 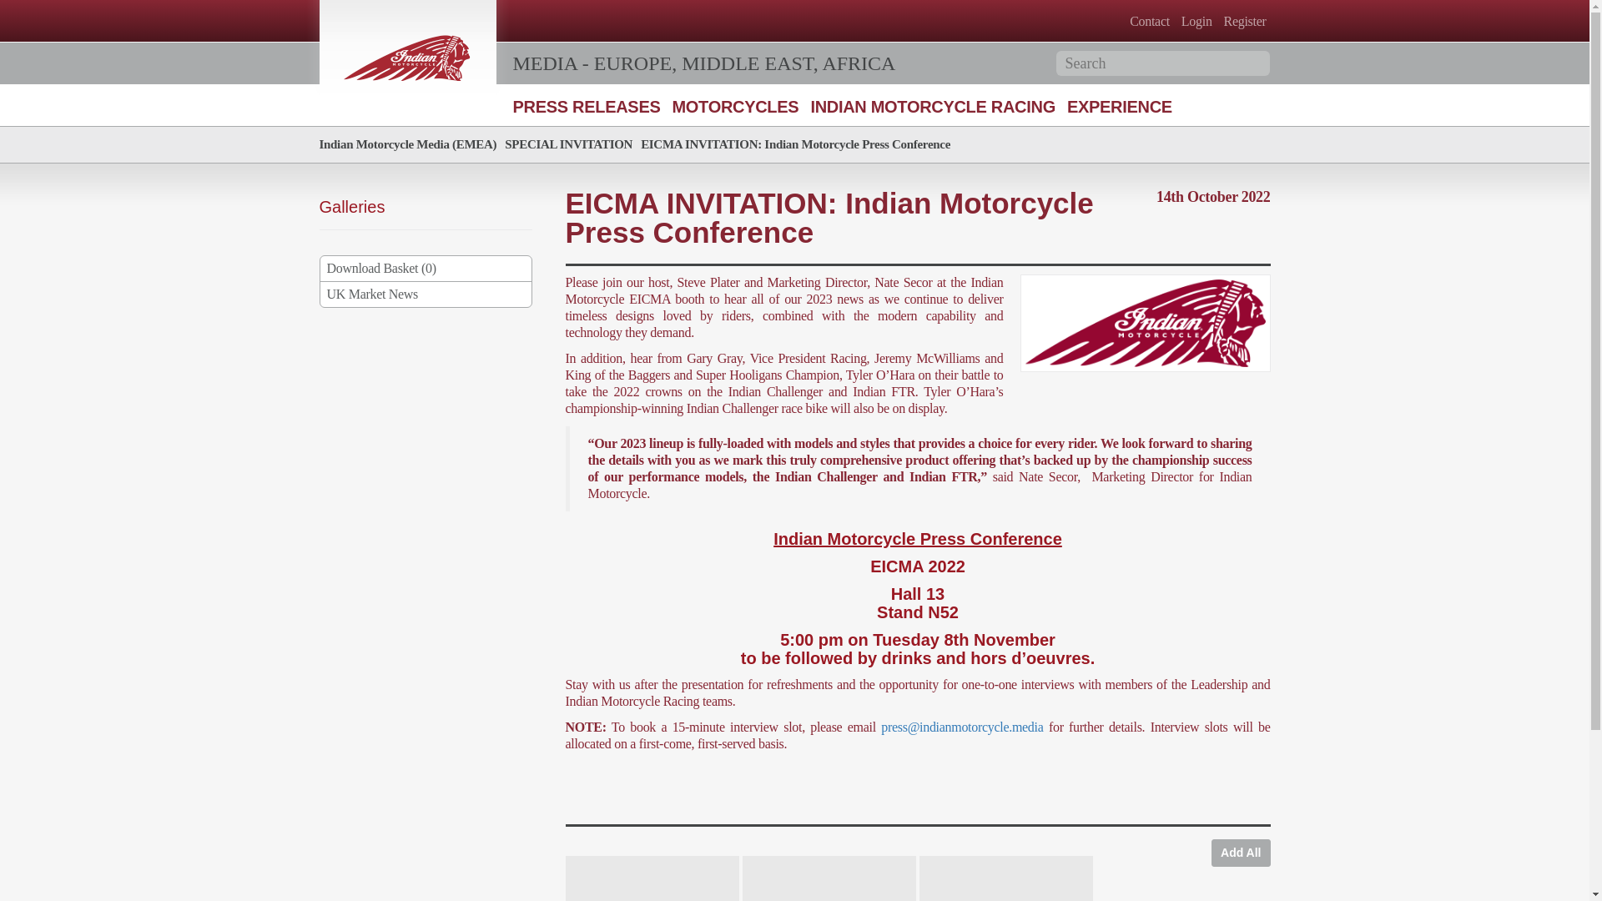 I want to click on EICMA INVITATION: Indian Motorcycle Press Conference, so click(x=795, y=144).